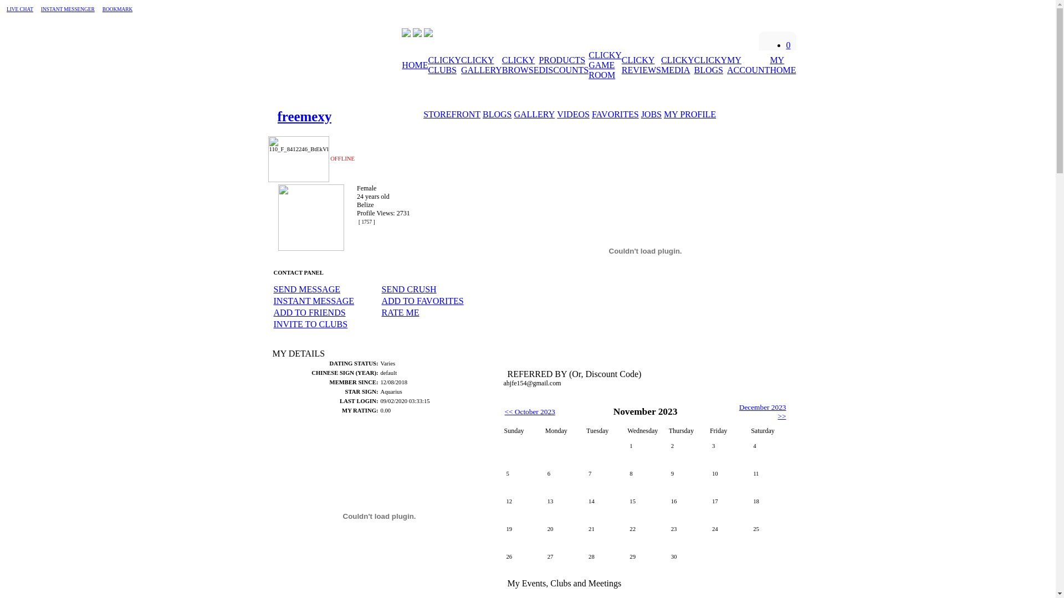 This screenshot has width=1064, height=598. Describe the element at coordinates (652, 114) in the screenshot. I see `JOBS` at that location.